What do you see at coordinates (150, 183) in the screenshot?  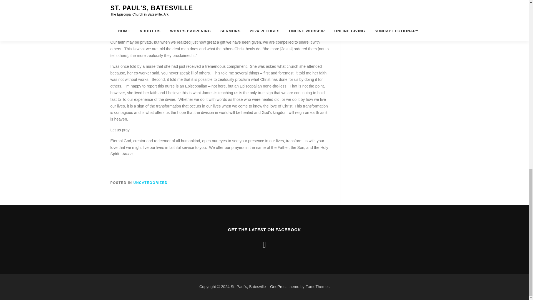 I see `UNCATEGORIZED` at bounding box center [150, 183].